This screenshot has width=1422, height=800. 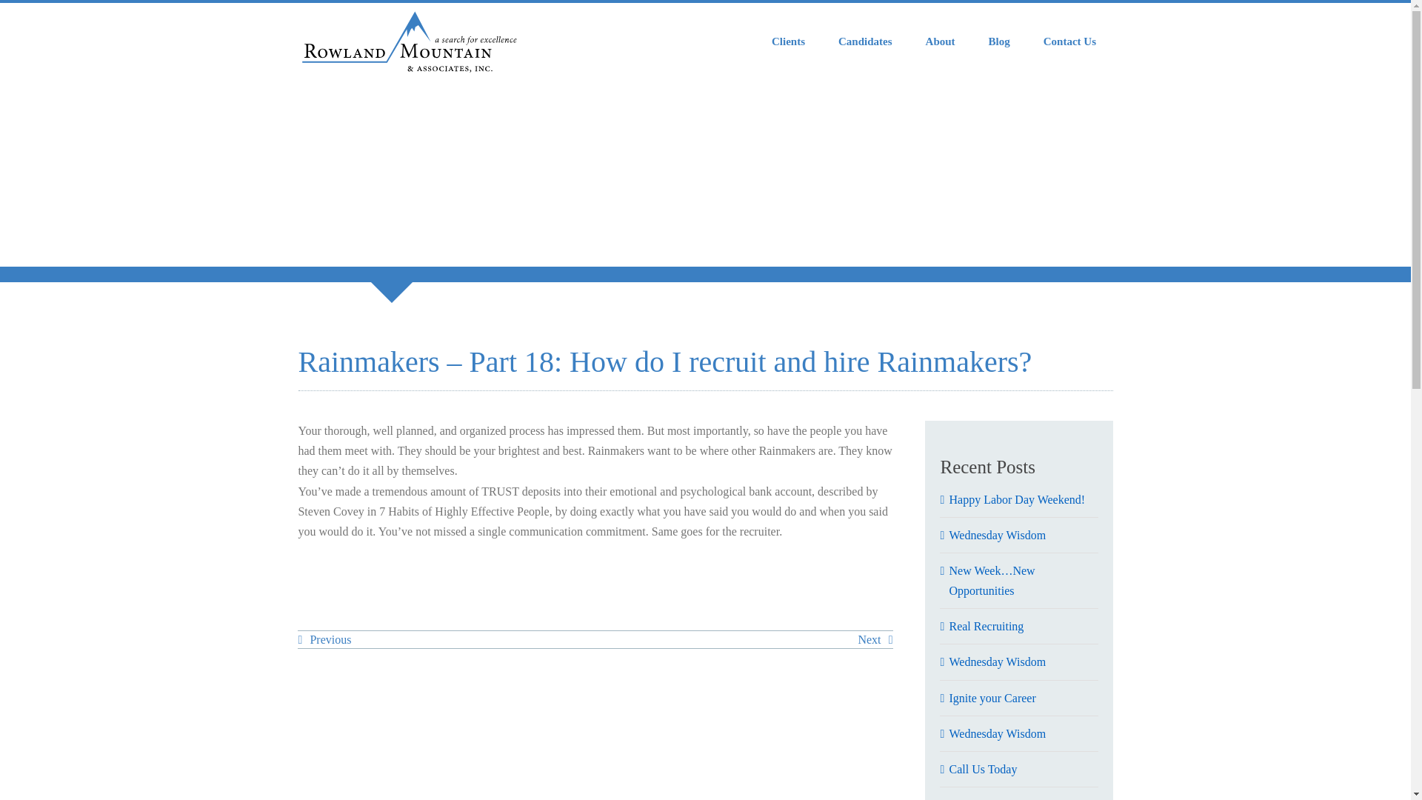 I want to click on Wednesday Wisdom, so click(x=997, y=733).